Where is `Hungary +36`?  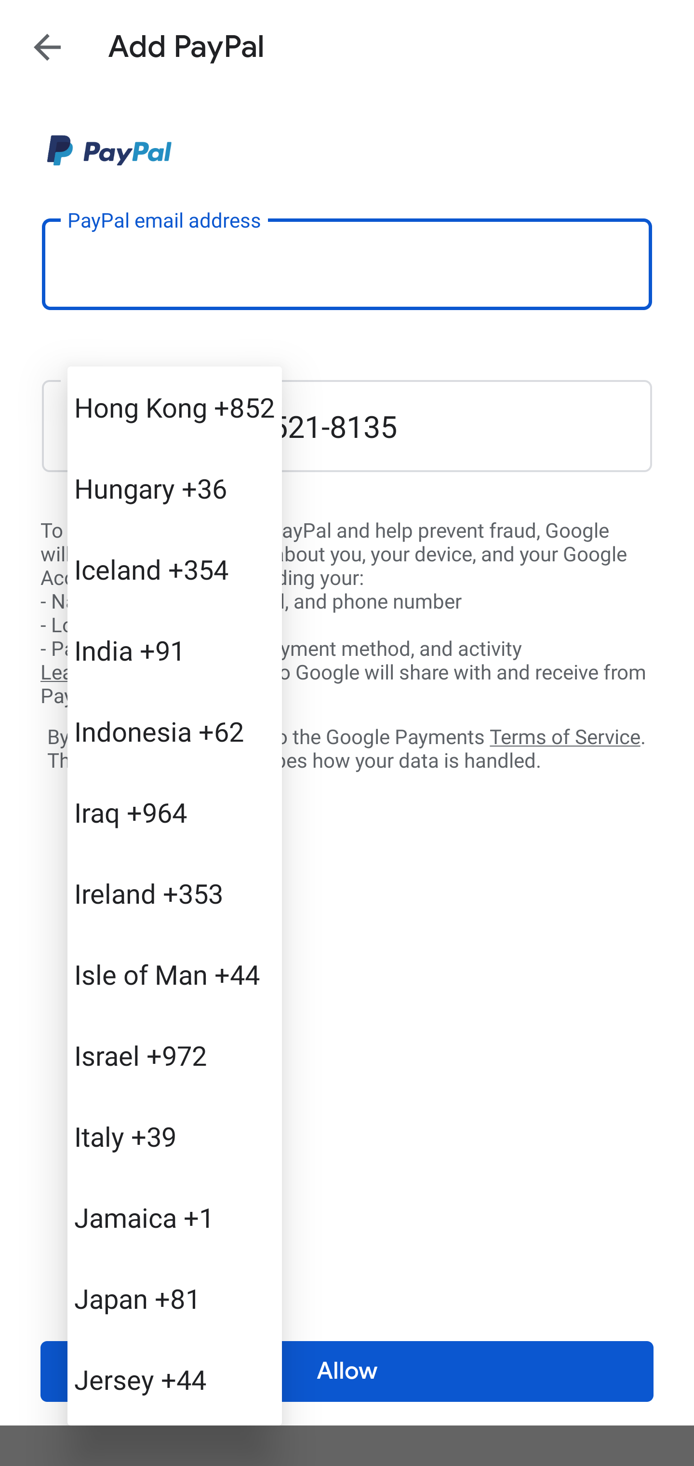
Hungary +36 is located at coordinates (174, 488).